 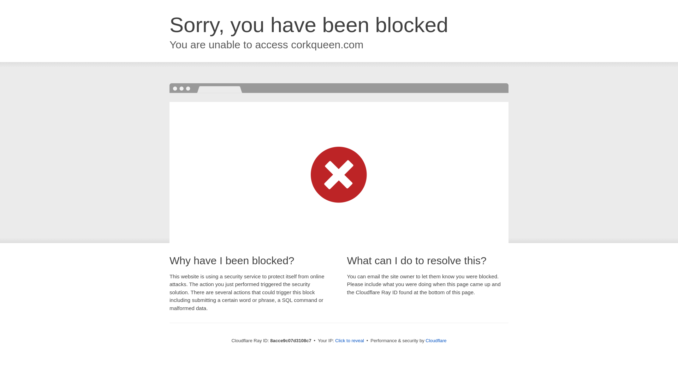 I want to click on Click to reveal, so click(x=350, y=341).